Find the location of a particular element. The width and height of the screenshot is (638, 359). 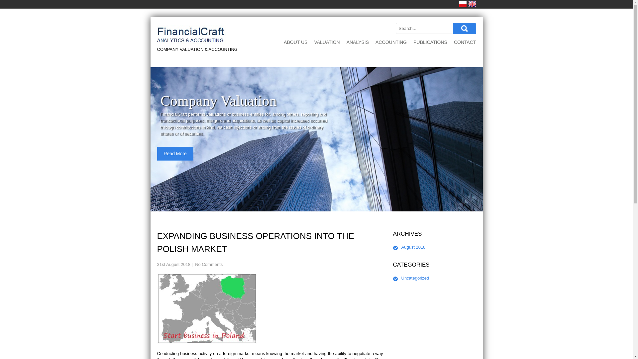

ANALYSIS is located at coordinates (358, 43).